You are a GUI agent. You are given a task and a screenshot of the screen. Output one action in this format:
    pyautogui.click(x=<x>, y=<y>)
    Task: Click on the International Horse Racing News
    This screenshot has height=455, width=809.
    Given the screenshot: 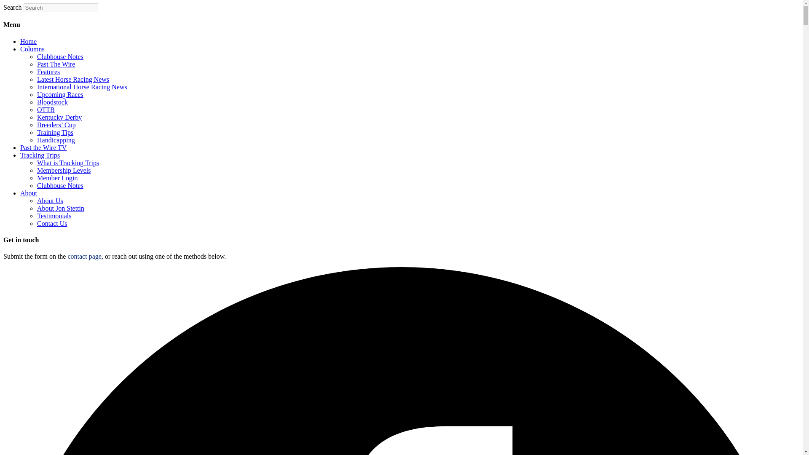 What is the action you would take?
    pyautogui.click(x=82, y=87)
    